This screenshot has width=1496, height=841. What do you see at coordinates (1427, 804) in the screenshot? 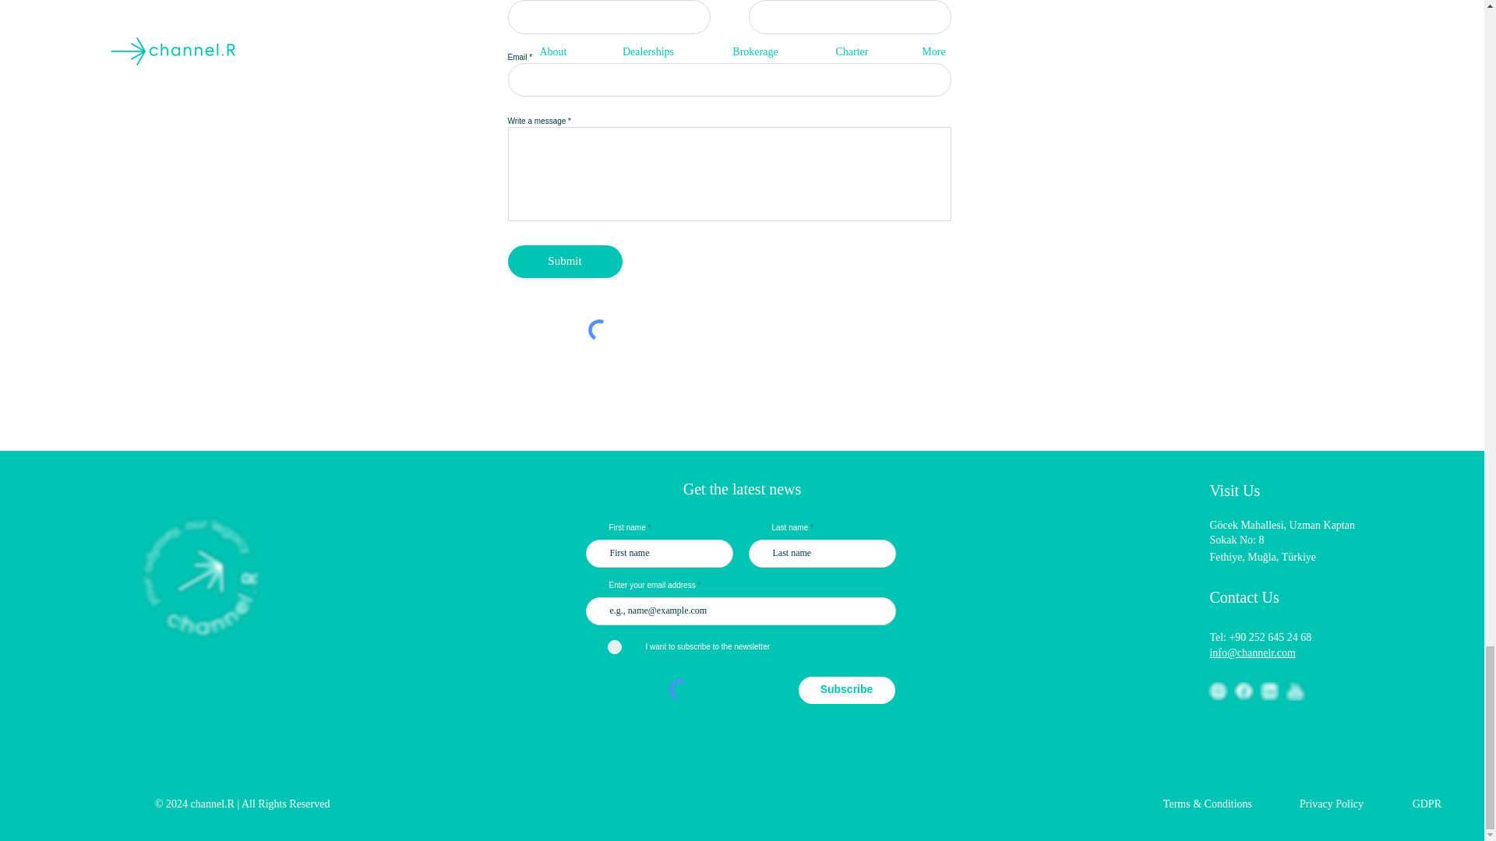
I see `GDPR` at bounding box center [1427, 804].